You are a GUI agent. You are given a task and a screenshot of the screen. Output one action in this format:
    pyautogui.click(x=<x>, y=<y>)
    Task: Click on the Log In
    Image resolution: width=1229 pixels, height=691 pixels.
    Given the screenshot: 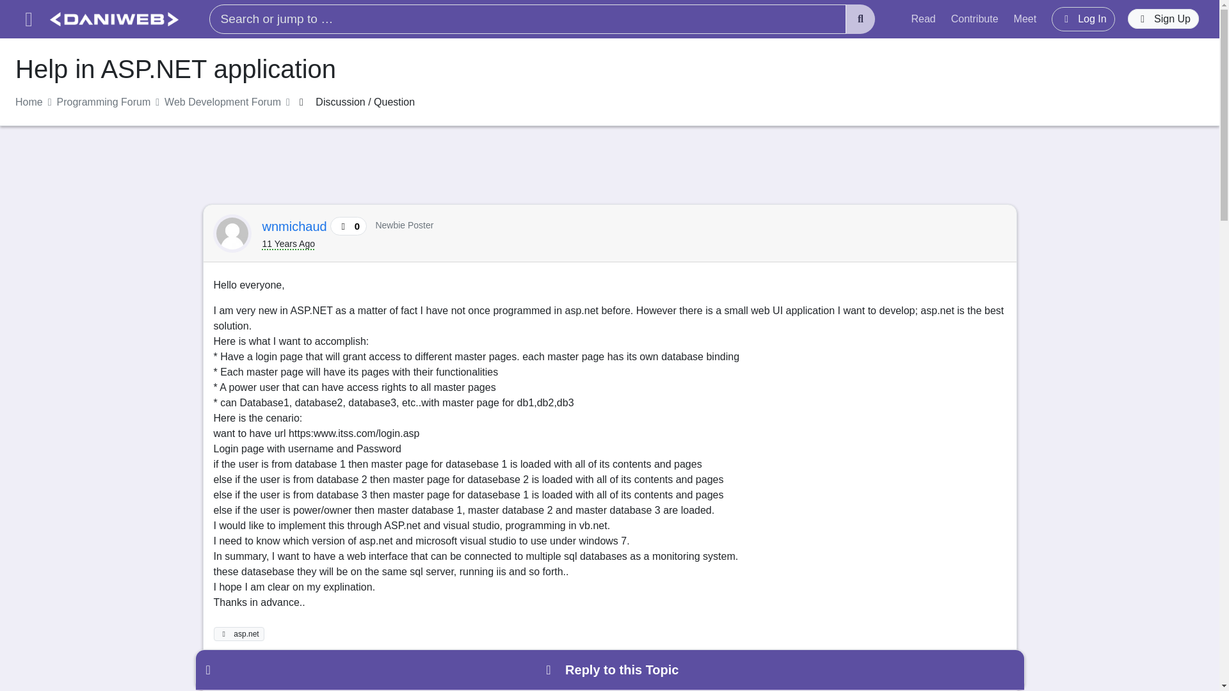 What is the action you would take?
    pyautogui.click(x=1083, y=19)
    